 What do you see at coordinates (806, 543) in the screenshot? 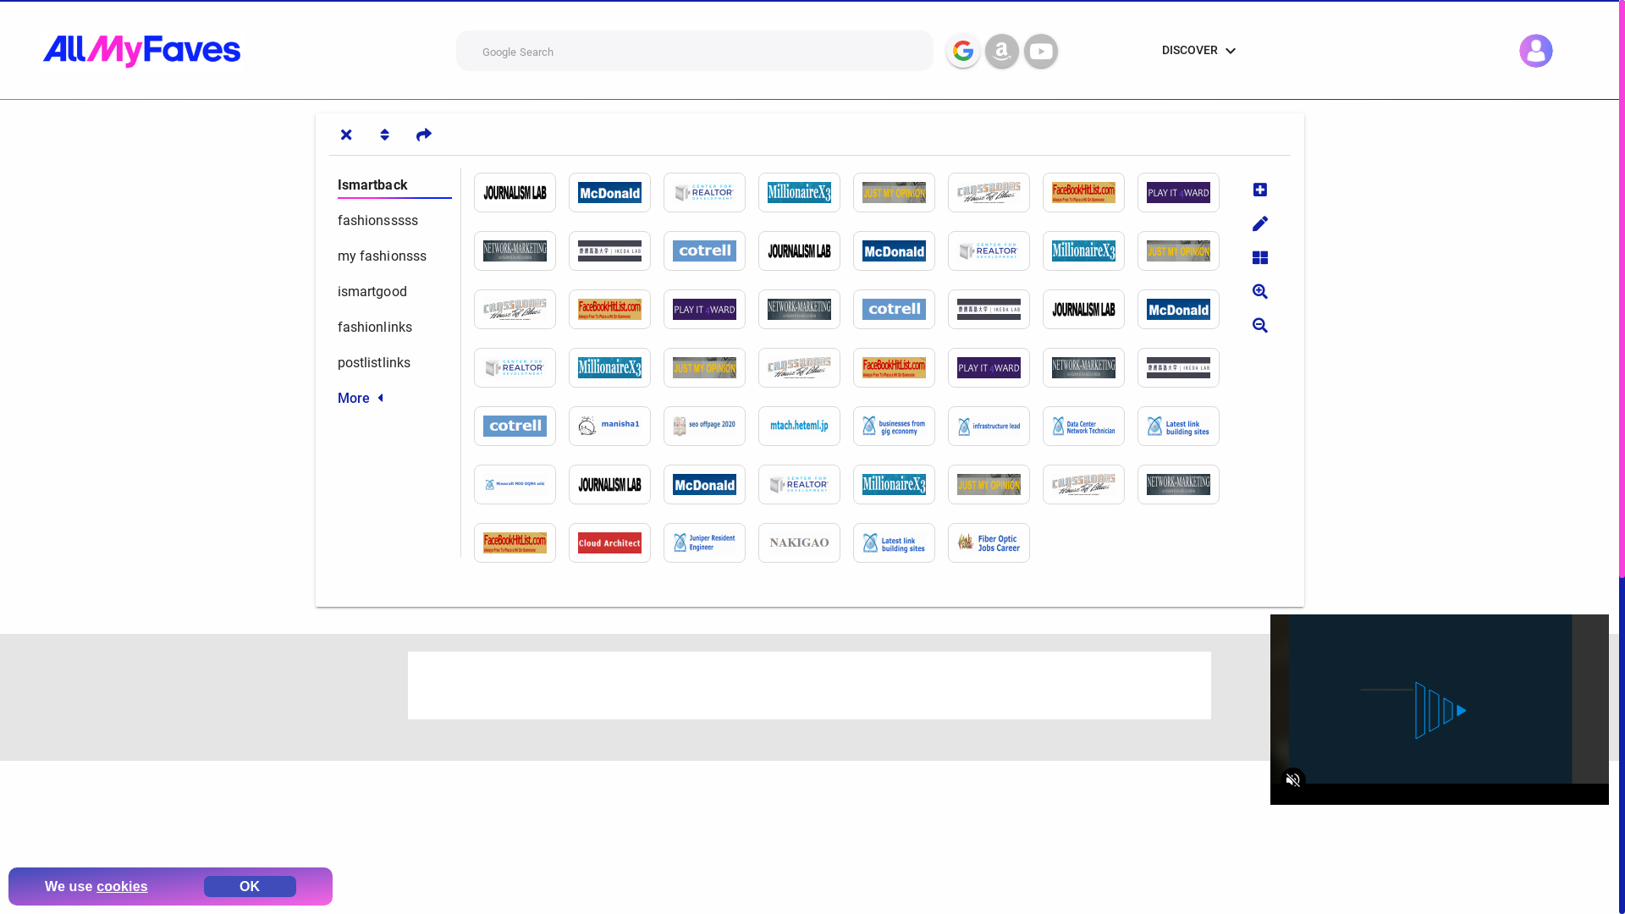
I see `http://nakigao.sitemix.jp/nakiwiki/?dresses` at bounding box center [806, 543].